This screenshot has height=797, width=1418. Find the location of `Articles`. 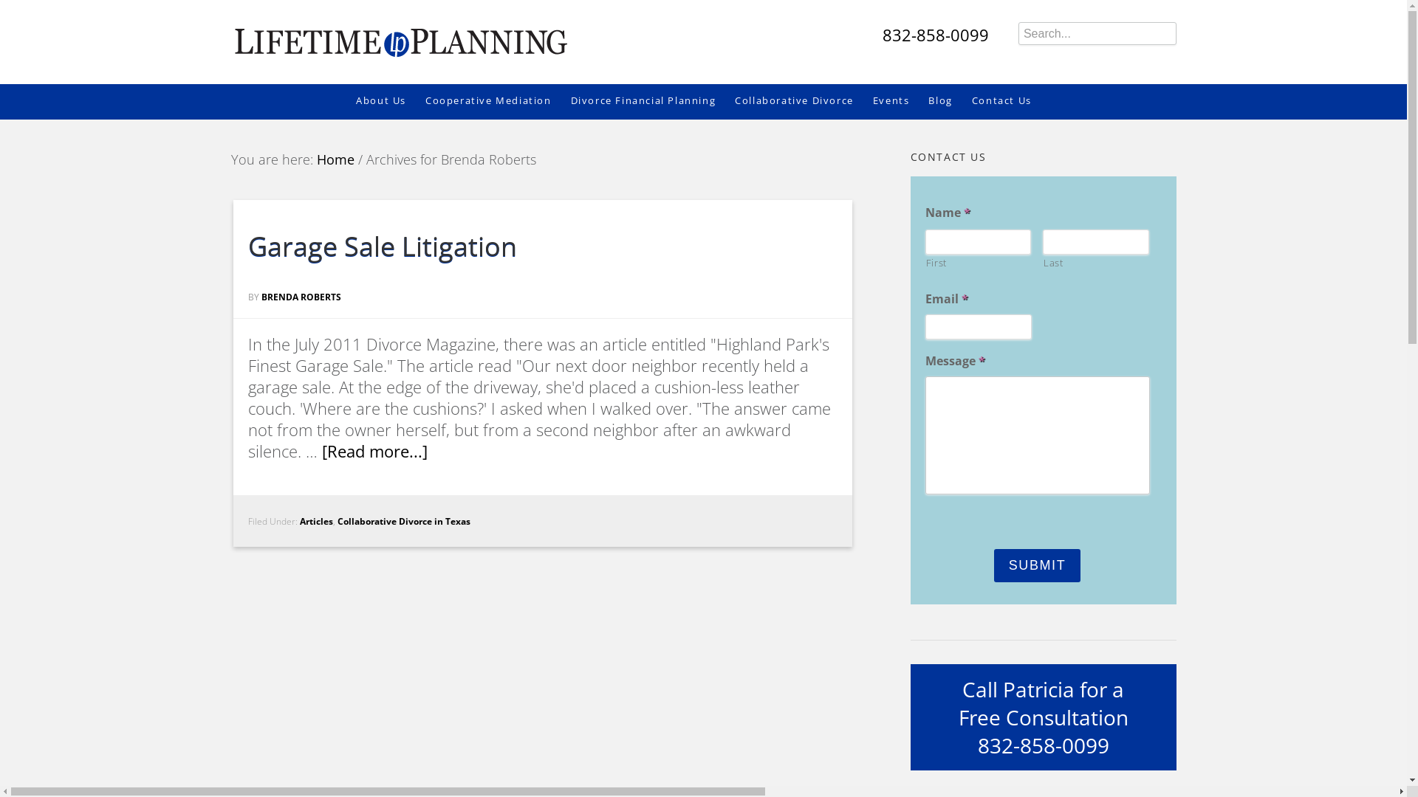

Articles is located at coordinates (316, 521).